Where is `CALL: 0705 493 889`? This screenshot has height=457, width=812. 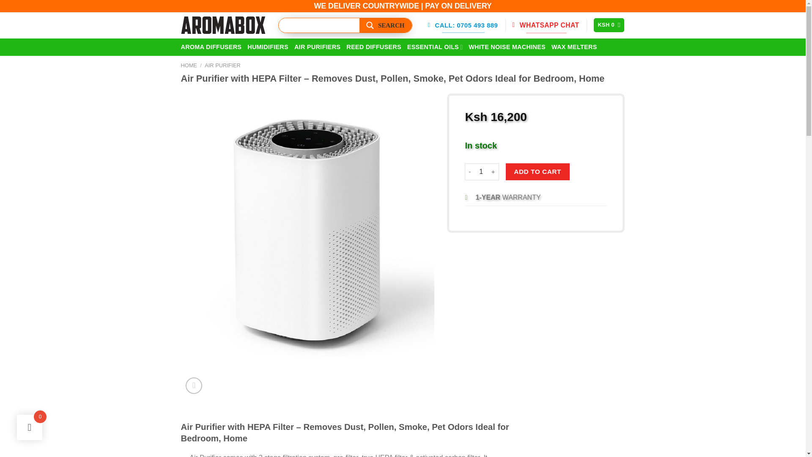 CALL: 0705 493 889 is located at coordinates (464, 25).